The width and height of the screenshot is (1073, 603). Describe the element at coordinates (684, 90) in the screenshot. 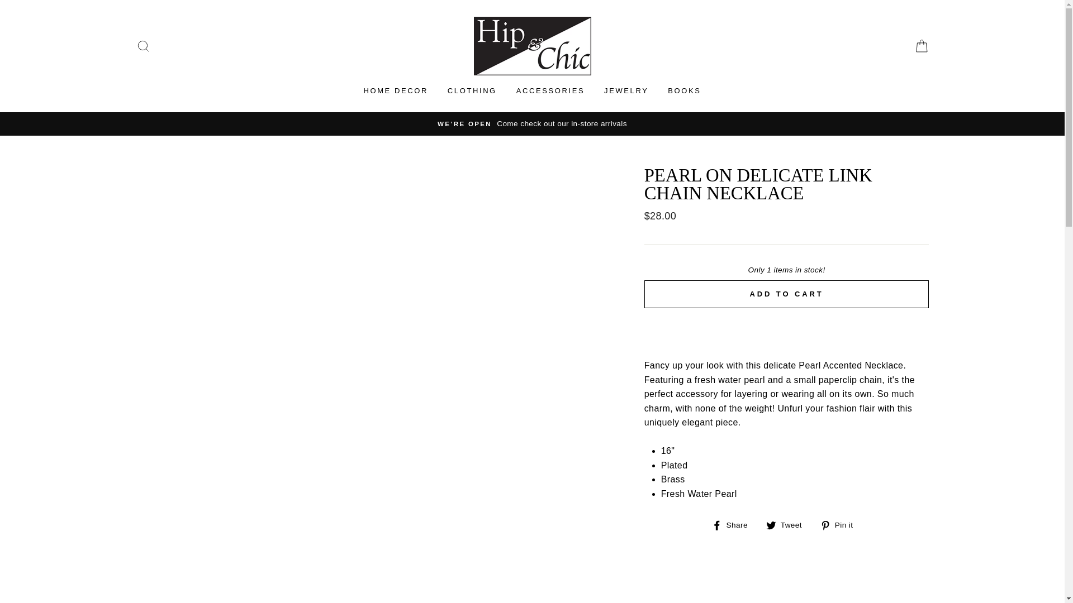

I see `Share on Facebook` at that location.